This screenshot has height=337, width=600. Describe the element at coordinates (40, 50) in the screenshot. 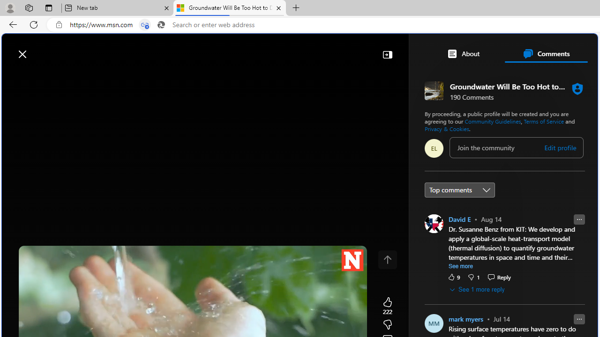

I see `Skip to content` at that location.